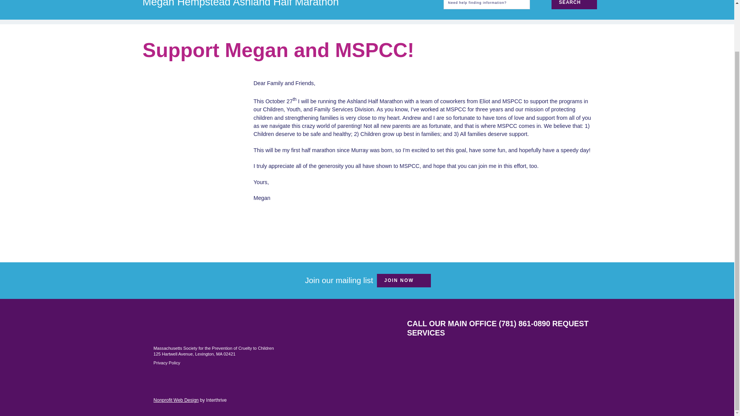  I want to click on United Way, so click(424, 350).